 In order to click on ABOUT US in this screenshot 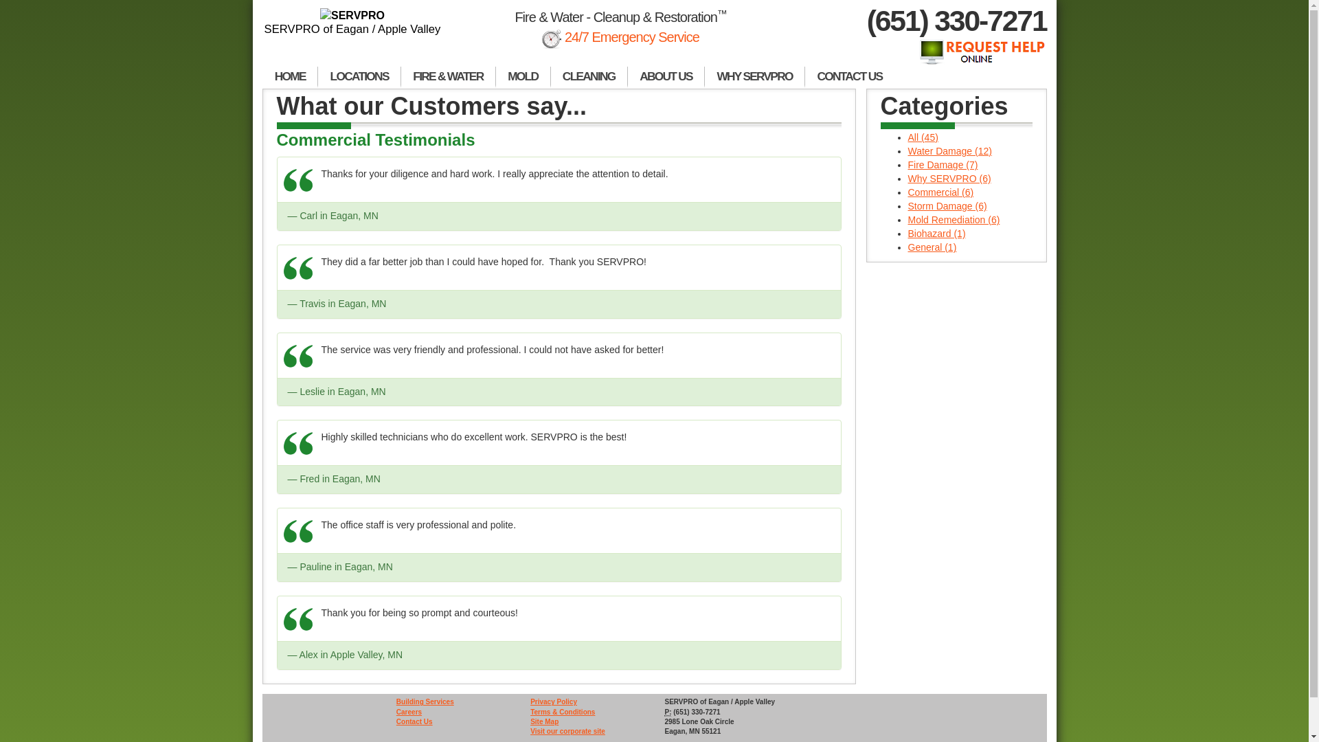, I will do `click(666, 77)`.